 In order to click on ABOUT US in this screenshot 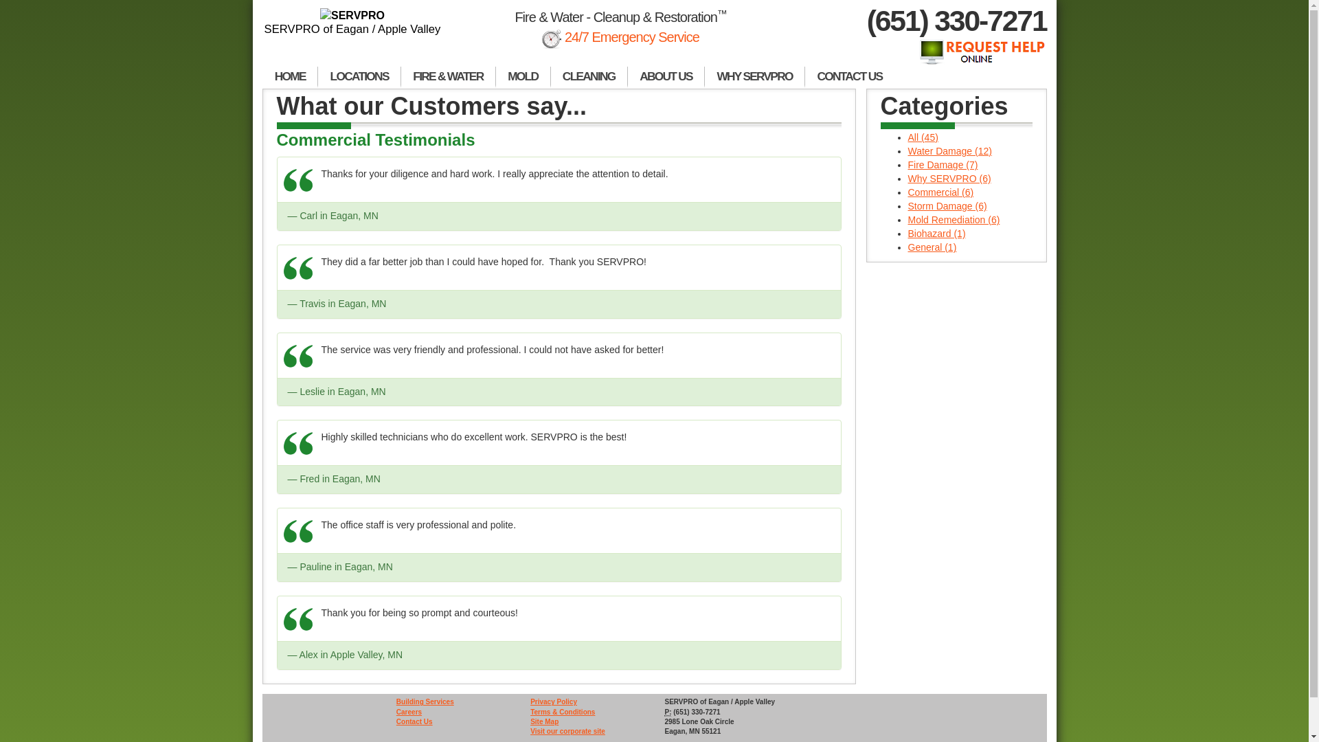, I will do `click(666, 77)`.